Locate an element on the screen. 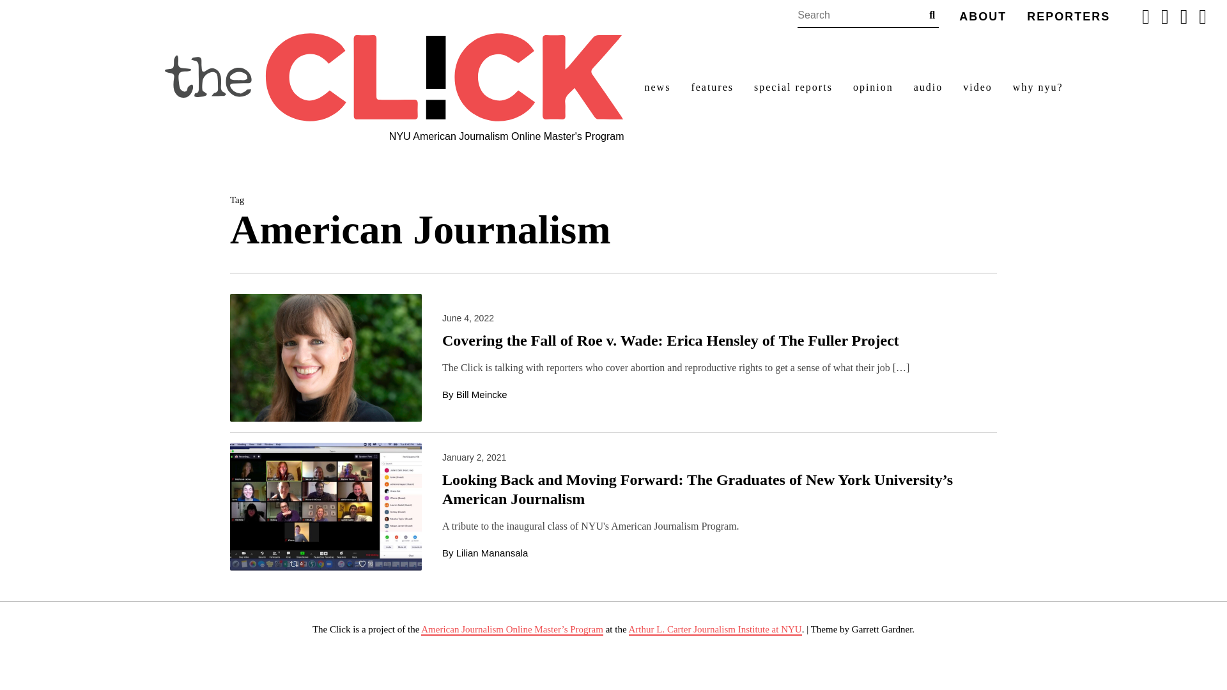 This screenshot has height=690, width=1227. NYU American Journalism Online Master's Program is located at coordinates (506, 137).